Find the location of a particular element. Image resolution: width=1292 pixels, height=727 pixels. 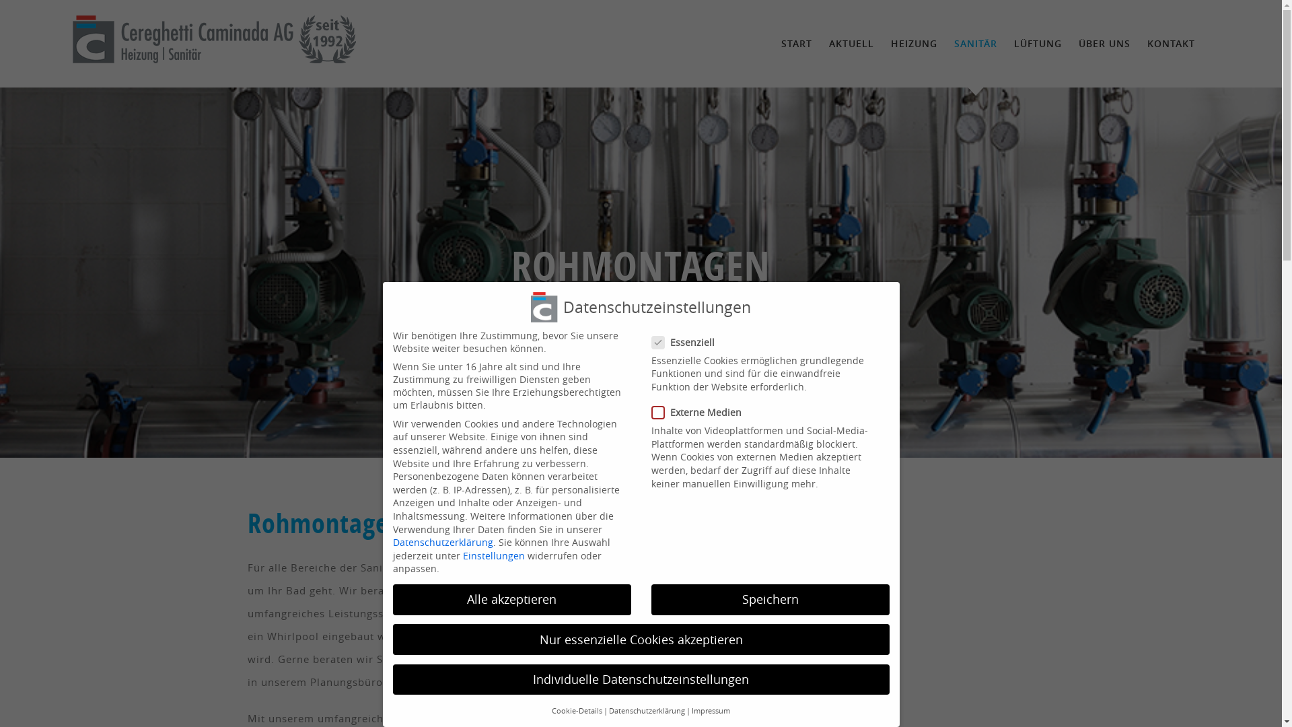

Impressum is located at coordinates (711, 711).